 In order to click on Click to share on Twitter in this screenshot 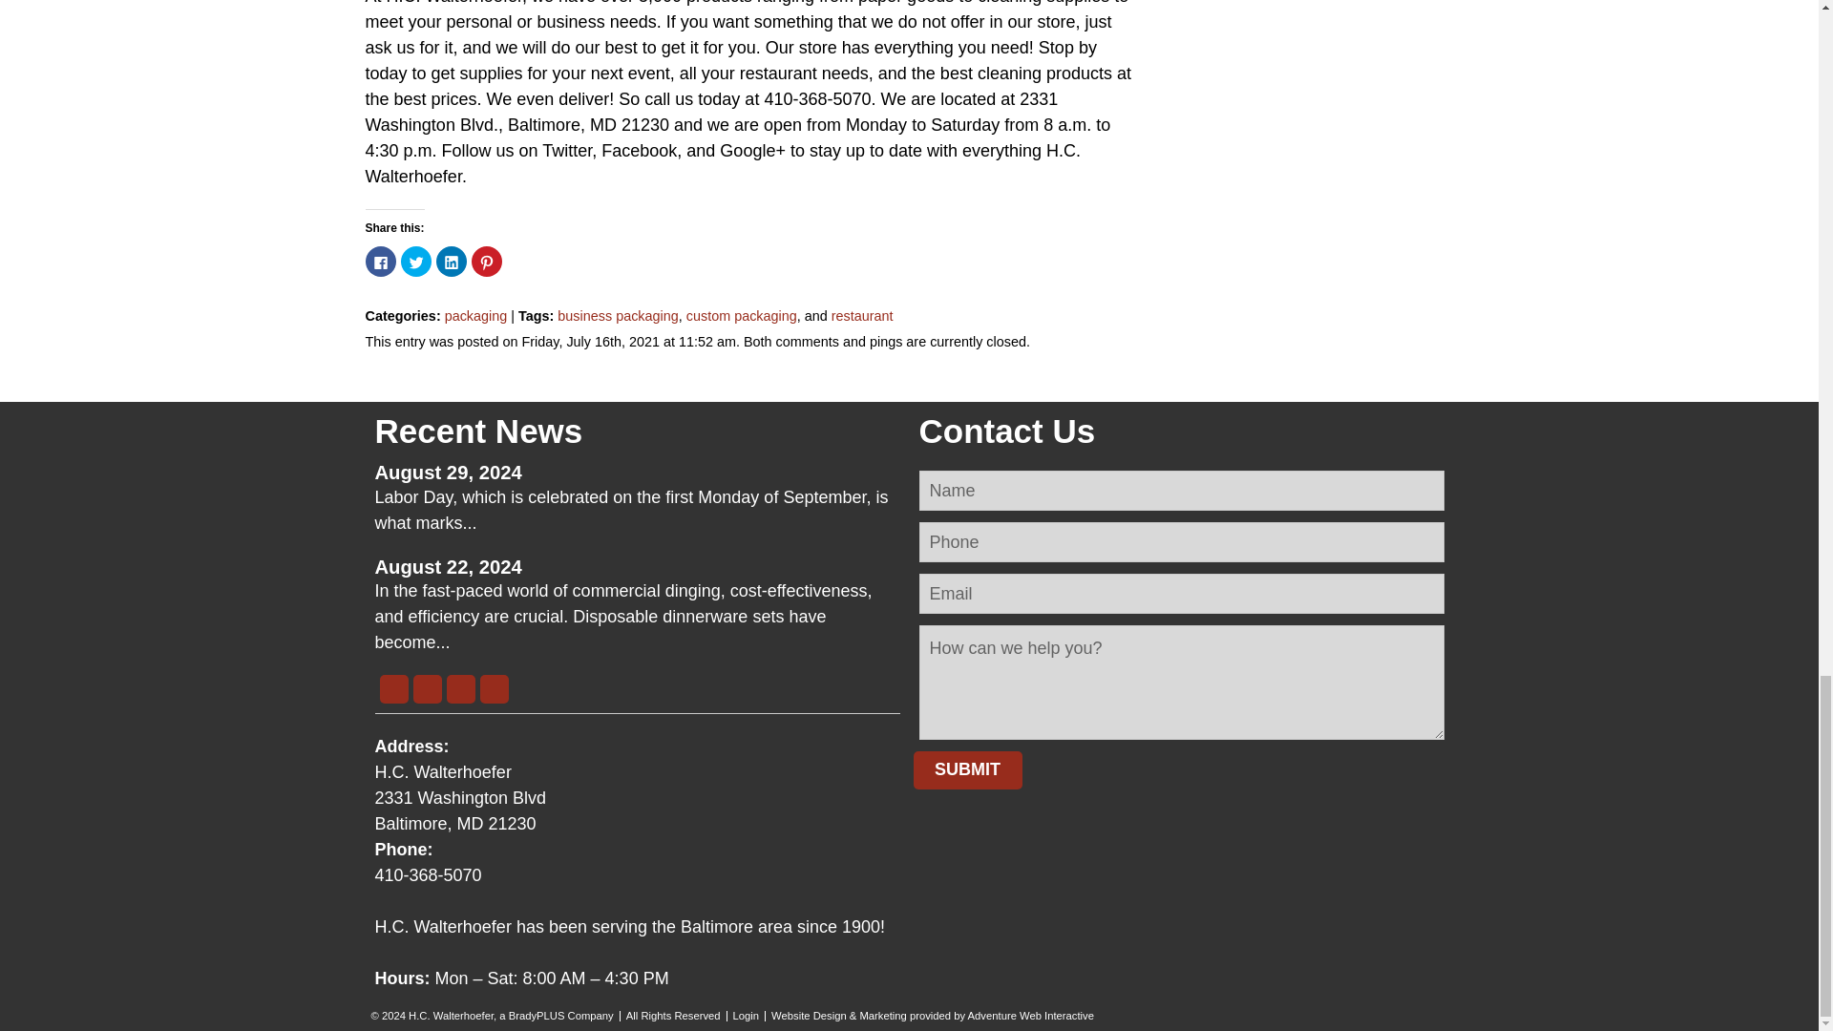, I will do `click(416, 262)`.